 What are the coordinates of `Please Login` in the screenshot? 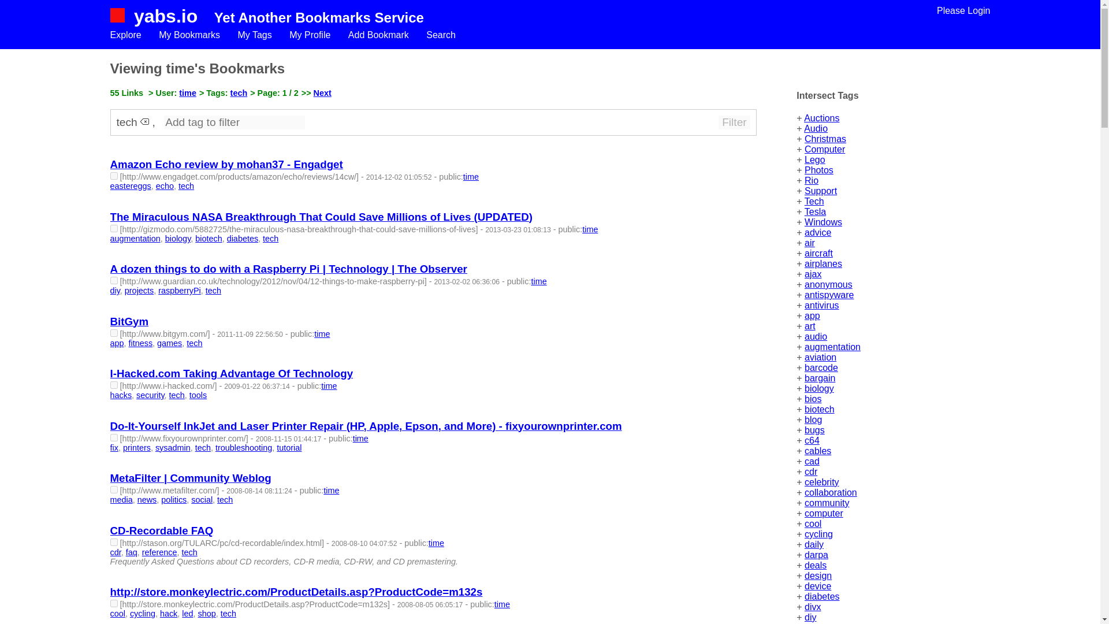 It's located at (963, 10).